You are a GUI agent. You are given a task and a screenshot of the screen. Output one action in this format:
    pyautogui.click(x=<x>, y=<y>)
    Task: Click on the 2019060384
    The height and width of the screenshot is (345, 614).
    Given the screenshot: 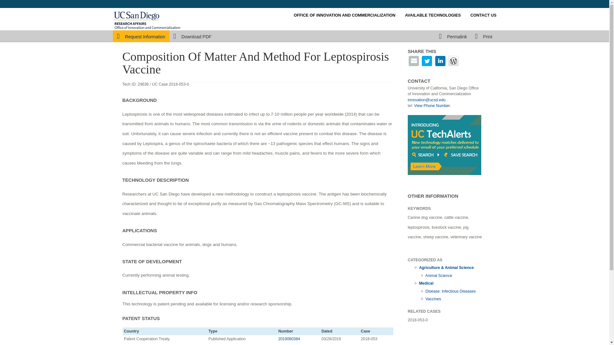 What is the action you would take?
    pyautogui.click(x=289, y=339)
    